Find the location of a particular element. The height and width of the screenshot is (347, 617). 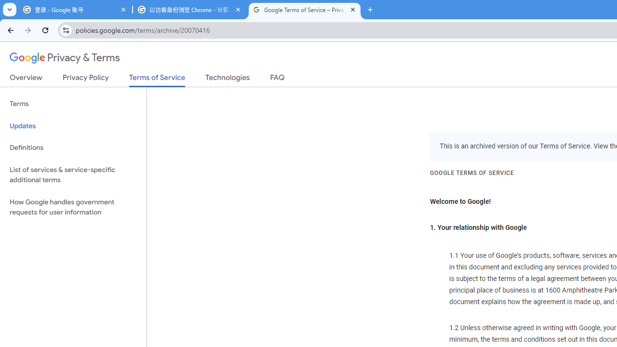

How Google handles government requests for user information is located at coordinates (73, 207).